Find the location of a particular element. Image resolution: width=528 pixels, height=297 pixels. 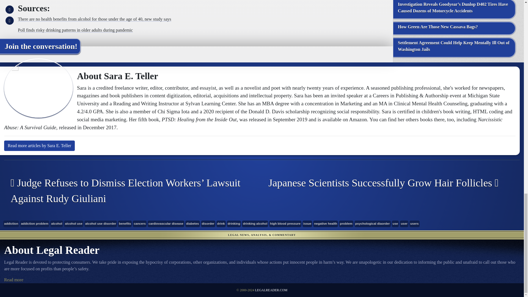

addiction problem is located at coordinates (34, 224).